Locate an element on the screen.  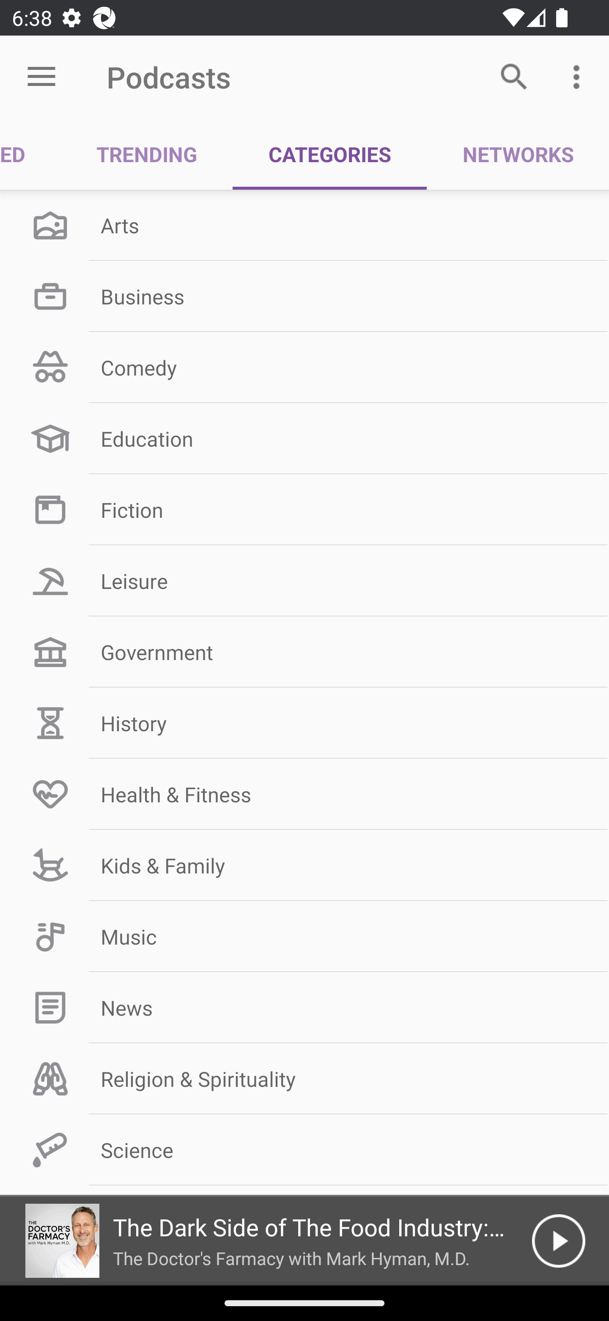
Education is located at coordinates (304, 439).